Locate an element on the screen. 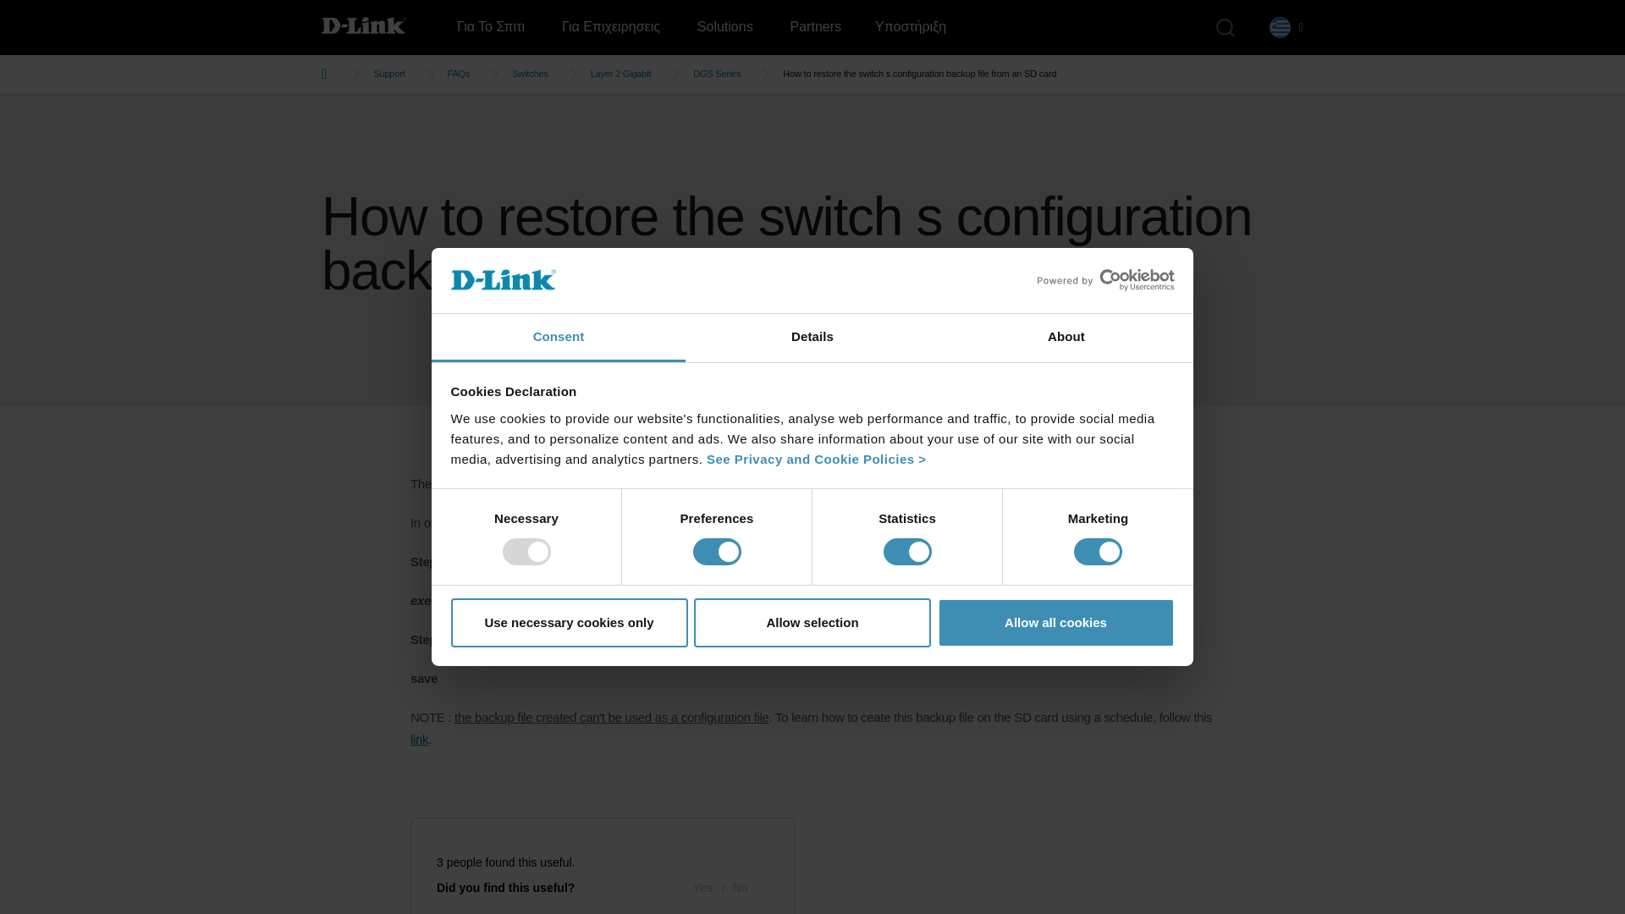  Consent is located at coordinates (559, 338).